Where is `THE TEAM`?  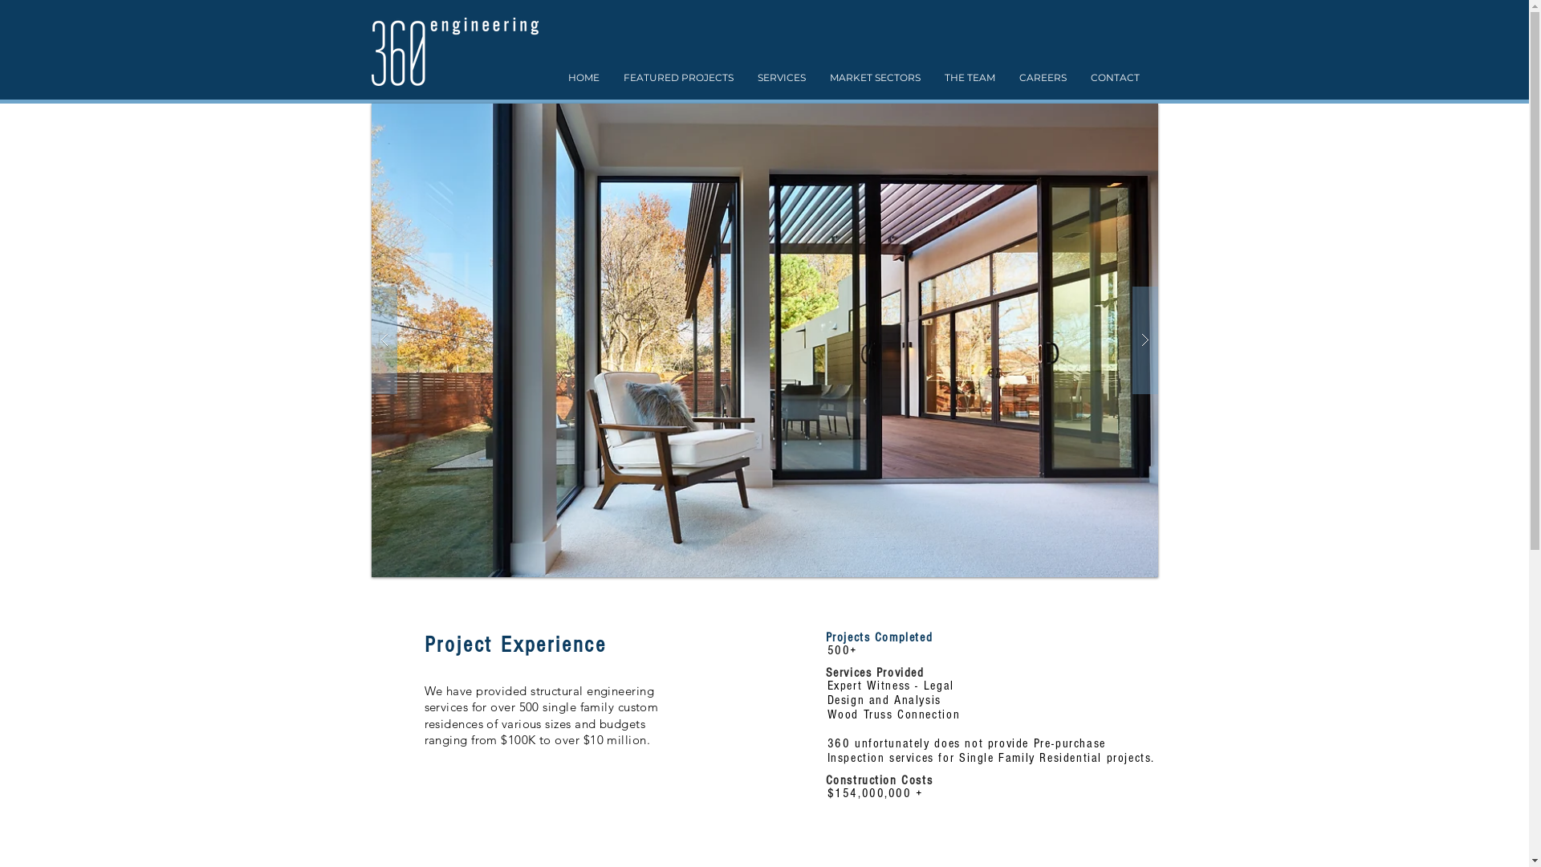
THE TEAM is located at coordinates (970, 78).